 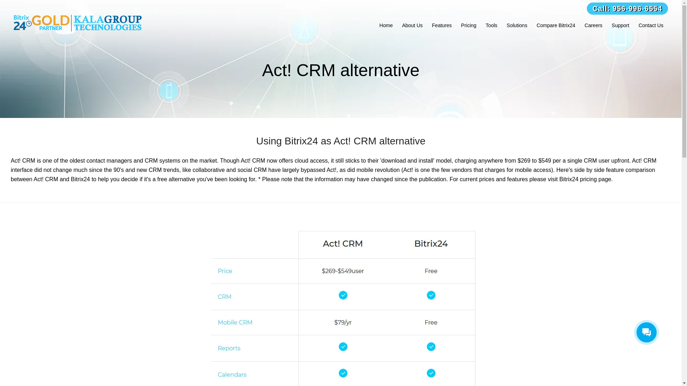 What do you see at coordinates (593, 25) in the screenshot?
I see `Careers` at bounding box center [593, 25].